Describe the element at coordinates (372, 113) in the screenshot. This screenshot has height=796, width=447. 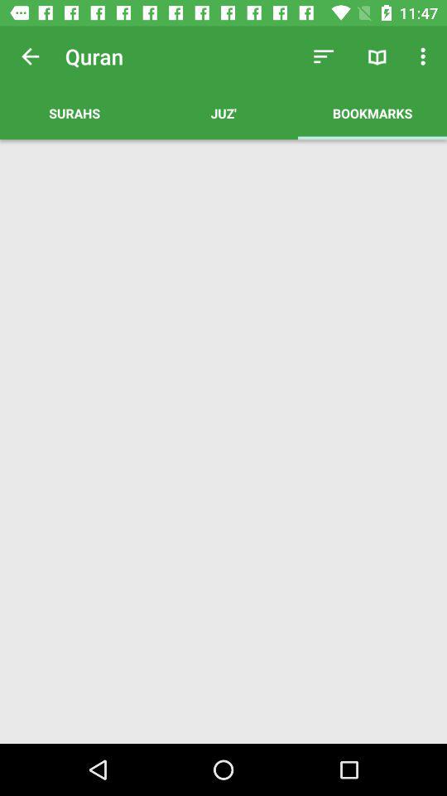
I see `turn off bookmarks` at that location.